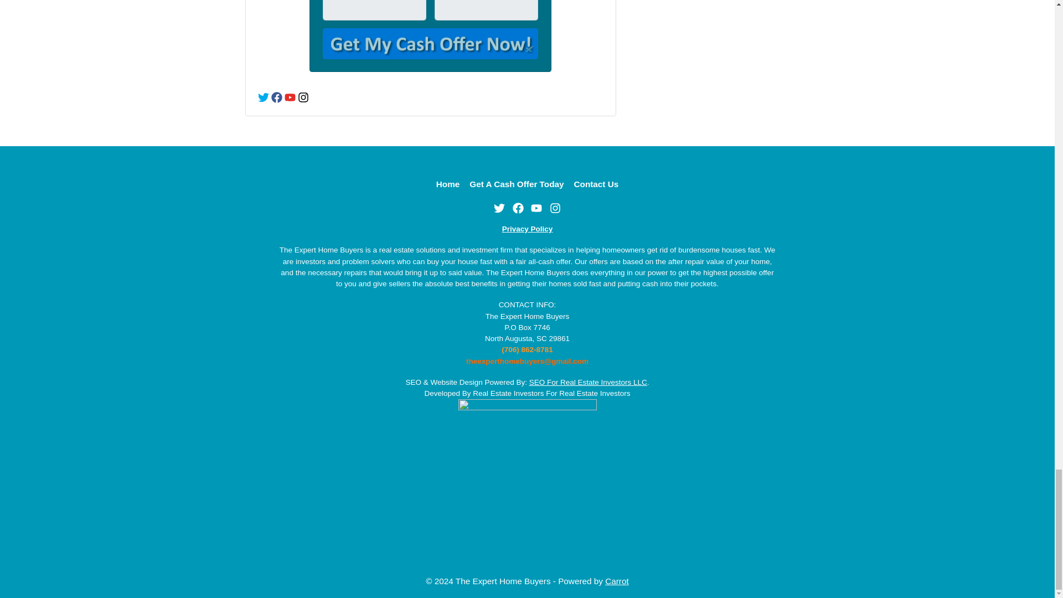 This screenshot has height=598, width=1063. I want to click on Get A Cash Offer Today, so click(517, 184).